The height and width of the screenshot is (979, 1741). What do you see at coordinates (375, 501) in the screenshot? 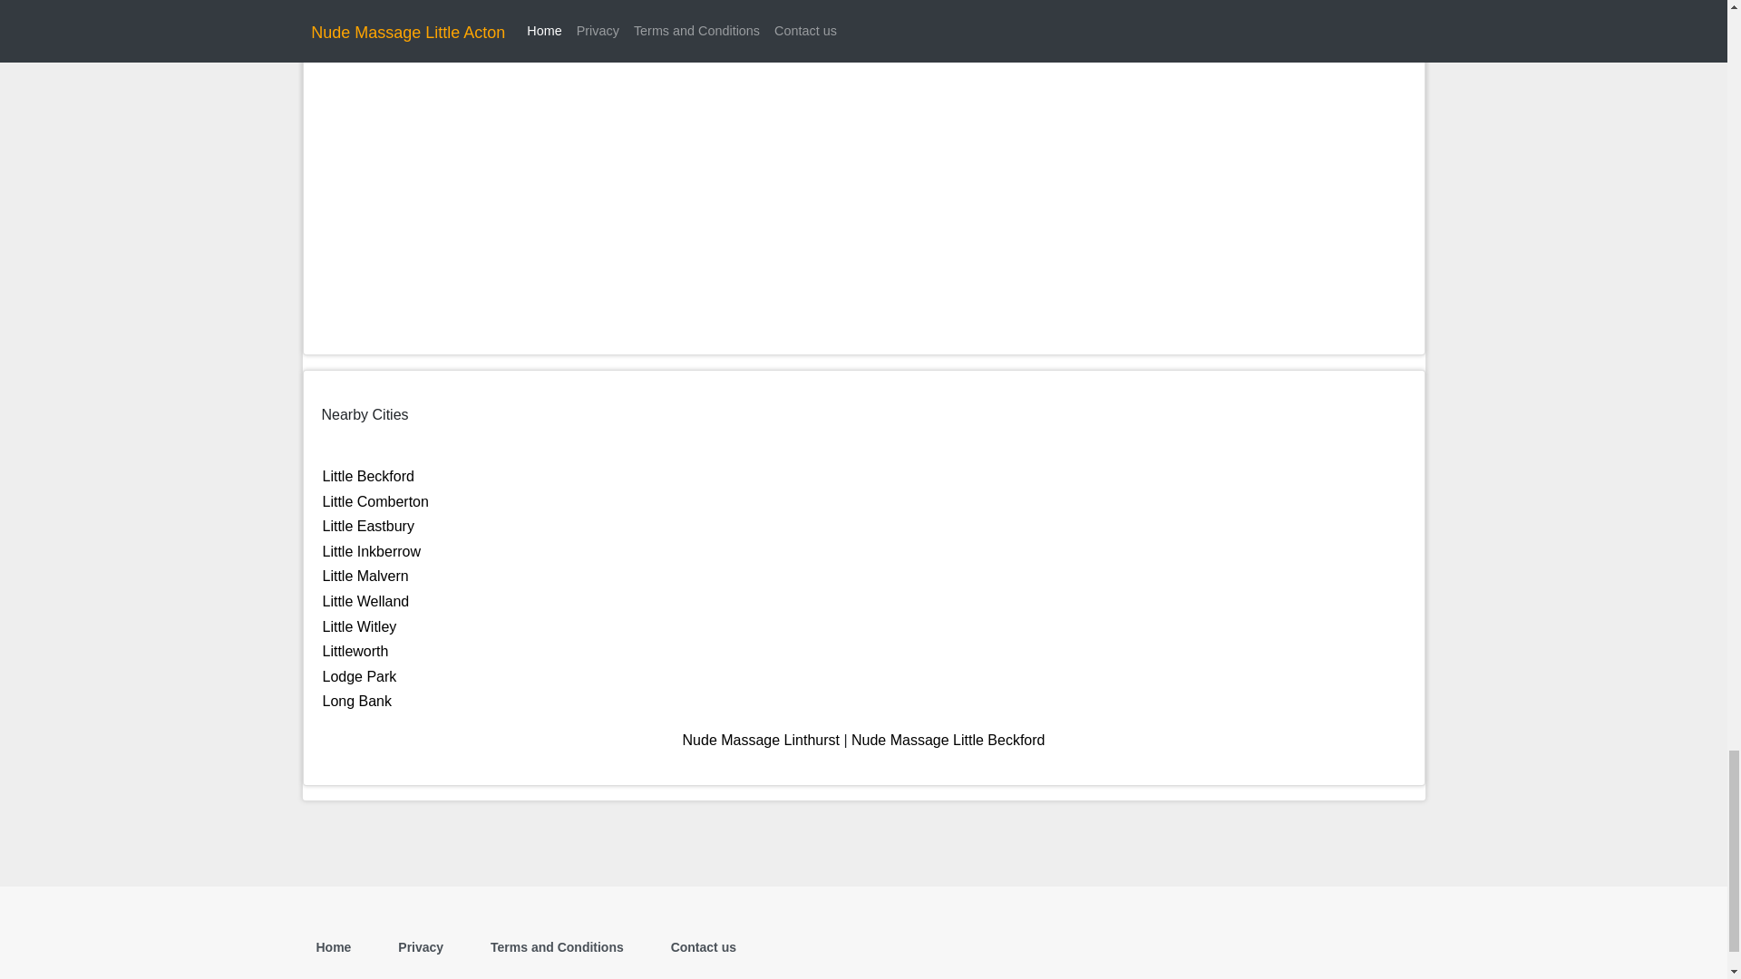
I see `Little Comberton` at bounding box center [375, 501].